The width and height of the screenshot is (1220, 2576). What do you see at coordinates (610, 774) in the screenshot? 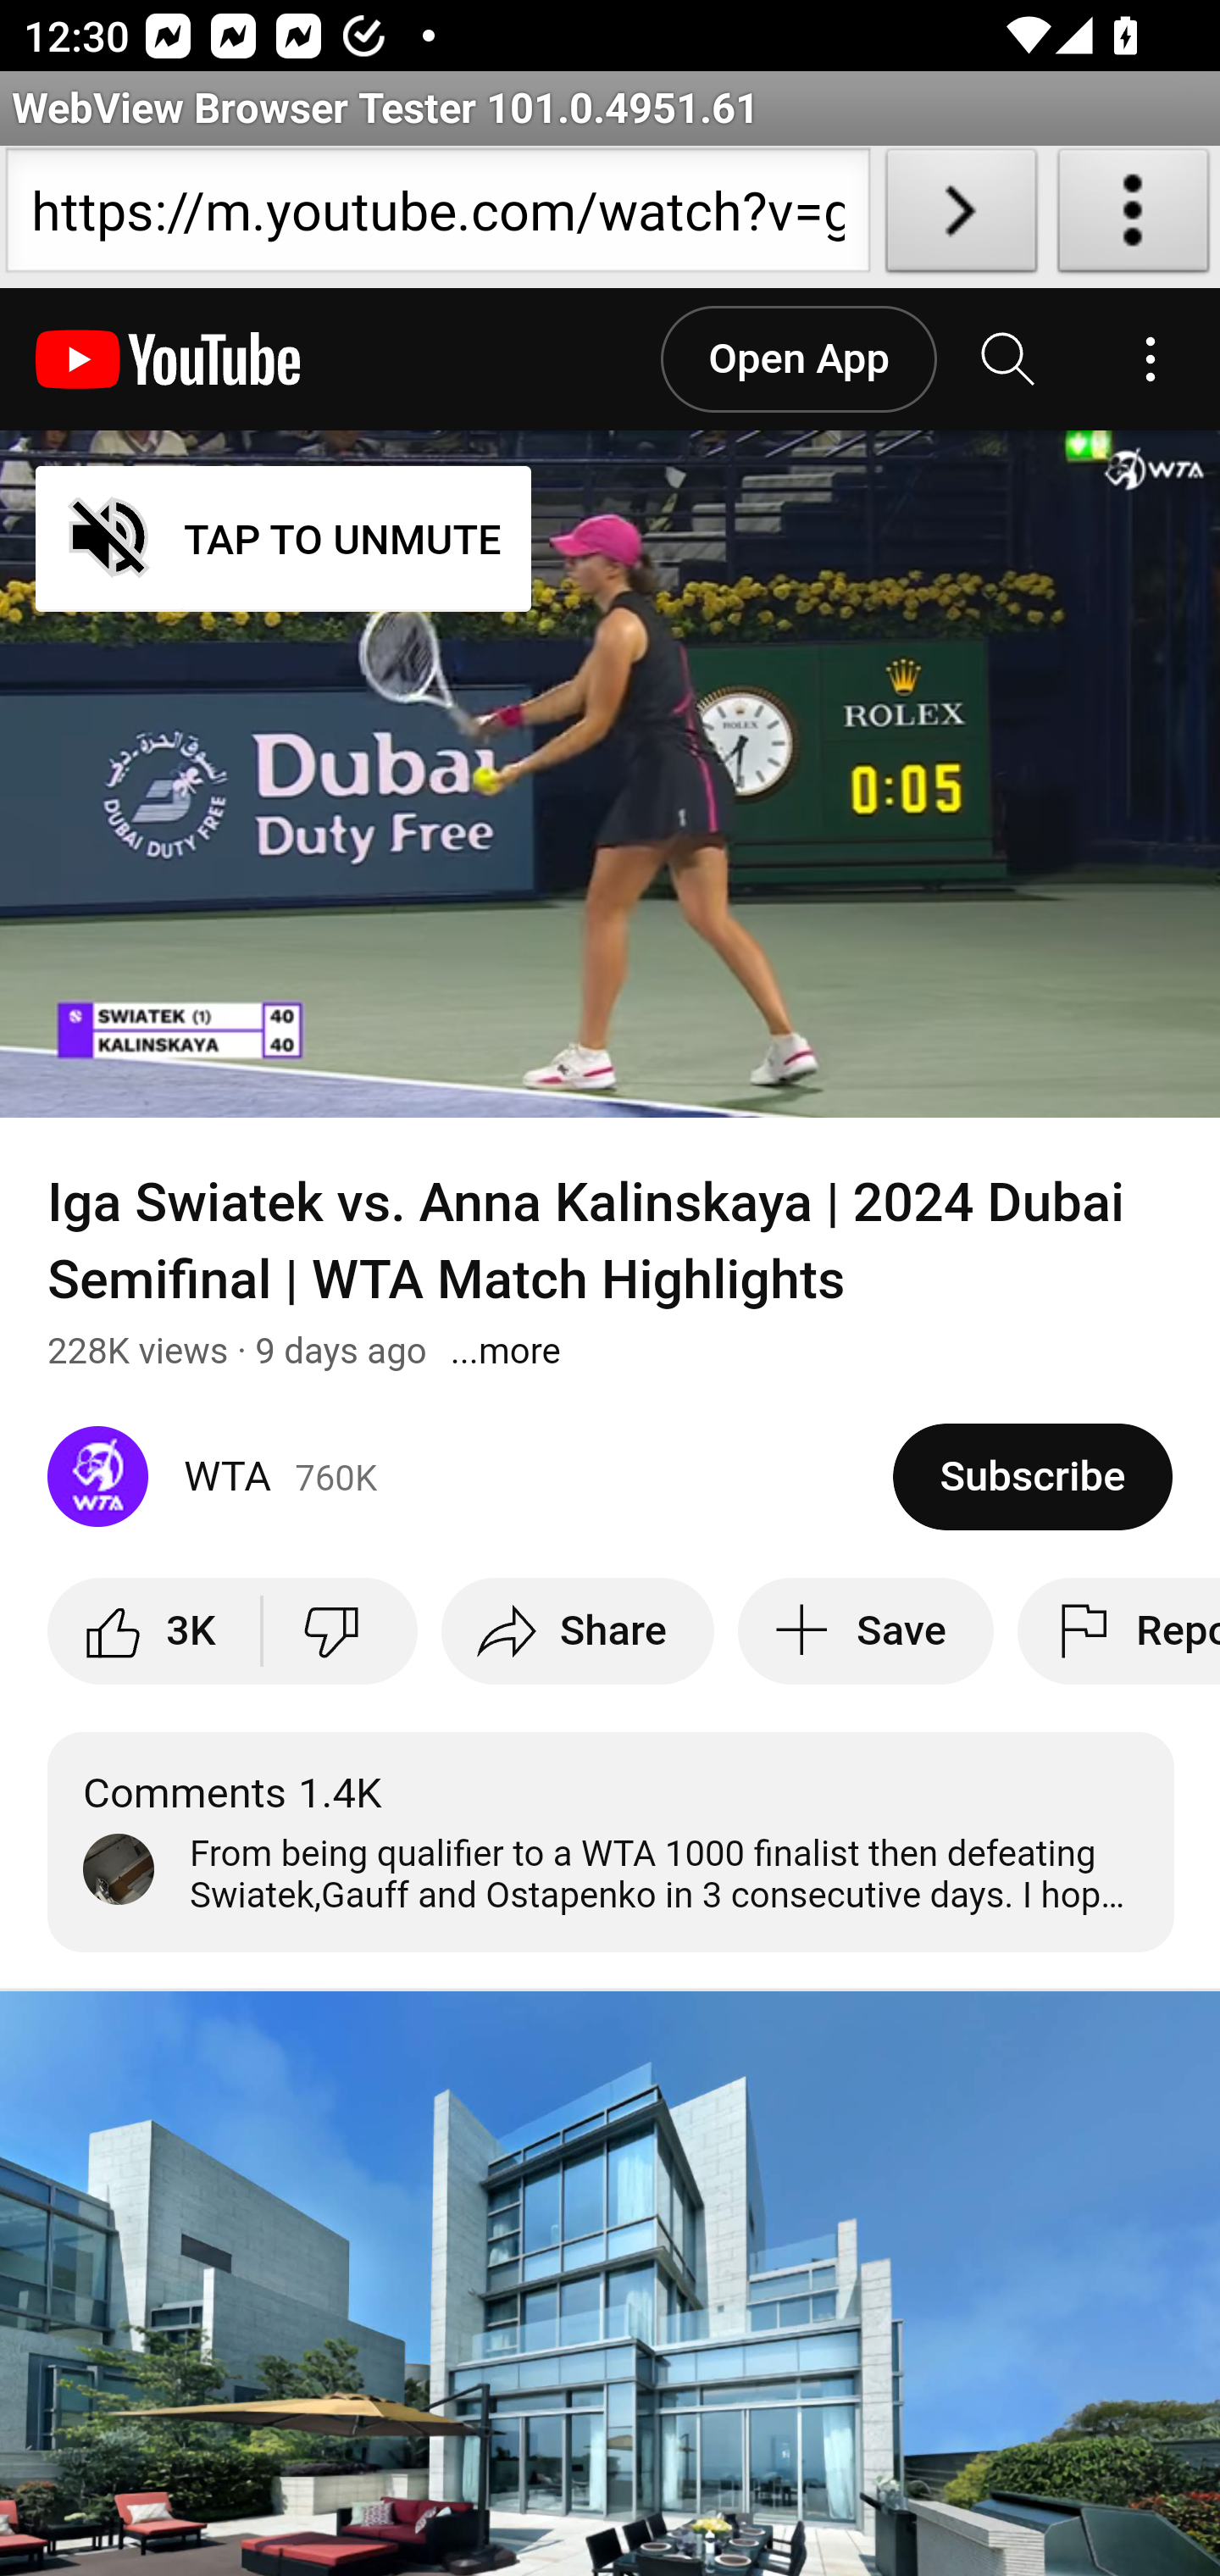
I see `YouTube Video Player TAP TO UNMUTE` at bounding box center [610, 774].